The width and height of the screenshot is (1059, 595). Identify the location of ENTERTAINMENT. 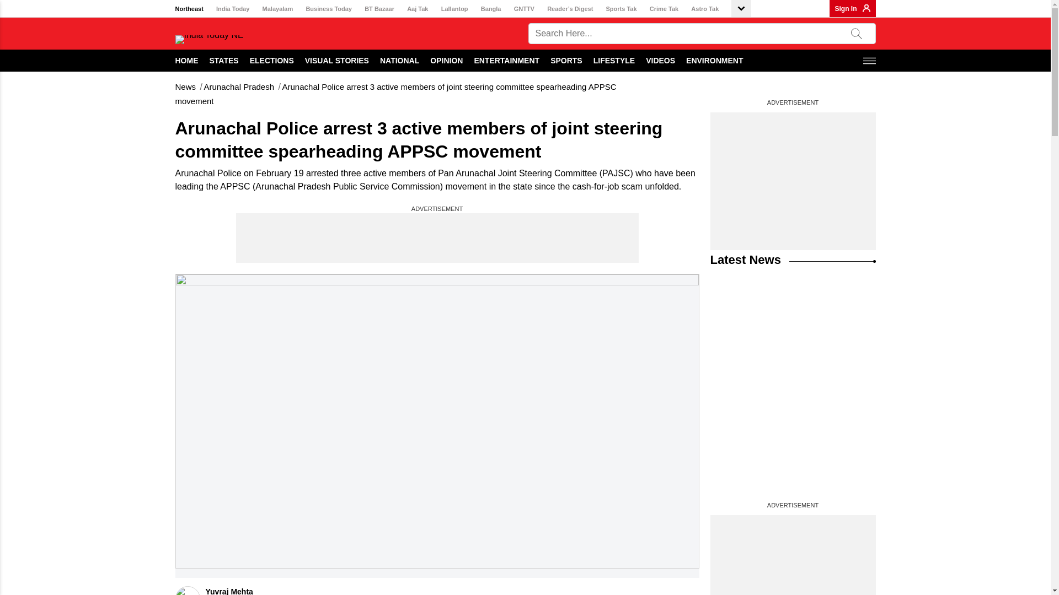
(506, 60).